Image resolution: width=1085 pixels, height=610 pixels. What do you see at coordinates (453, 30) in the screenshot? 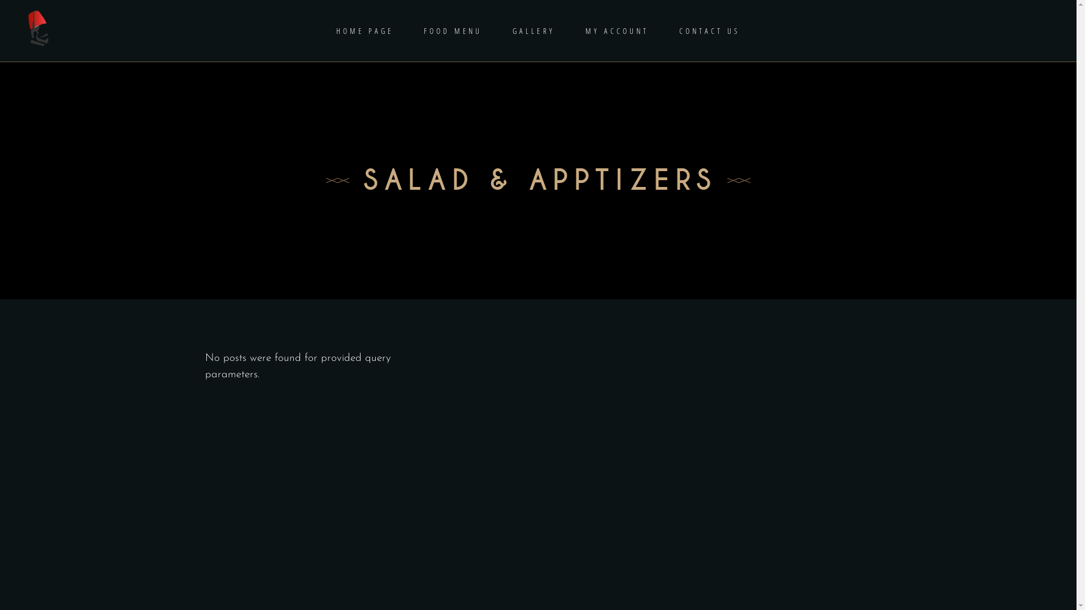
I see `FOOD MENU` at bounding box center [453, 30].